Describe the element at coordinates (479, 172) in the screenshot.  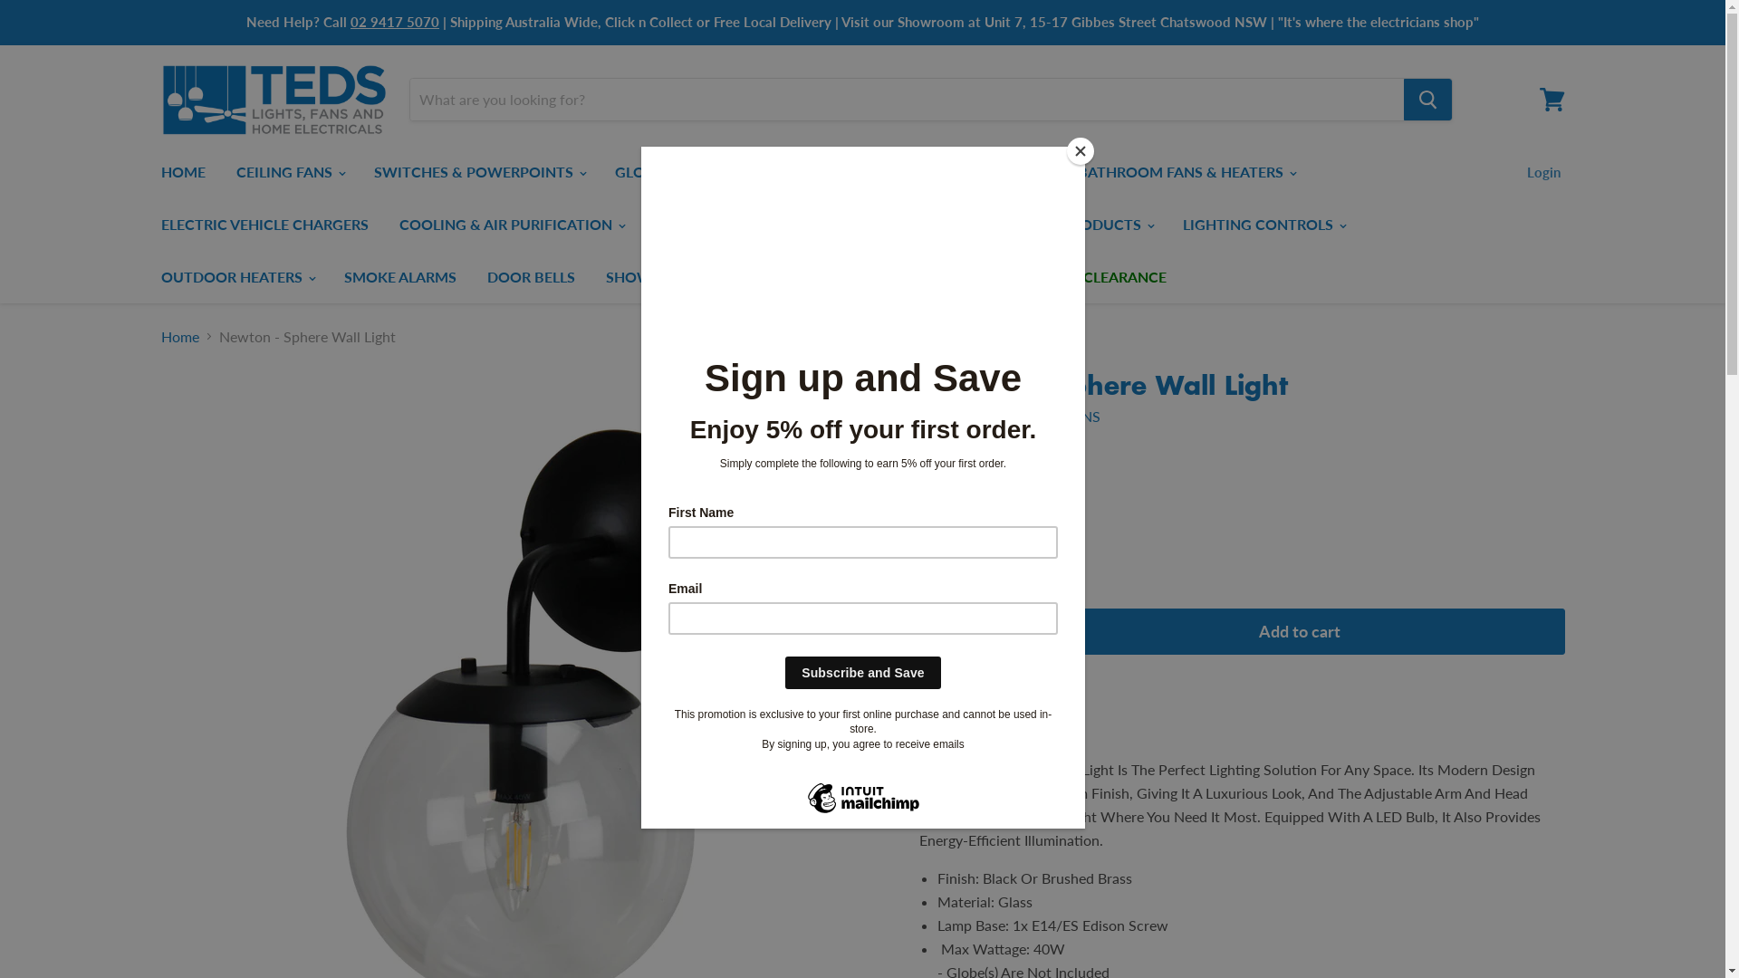
I see `SWITCHES & POWERPOINTS` at that location.